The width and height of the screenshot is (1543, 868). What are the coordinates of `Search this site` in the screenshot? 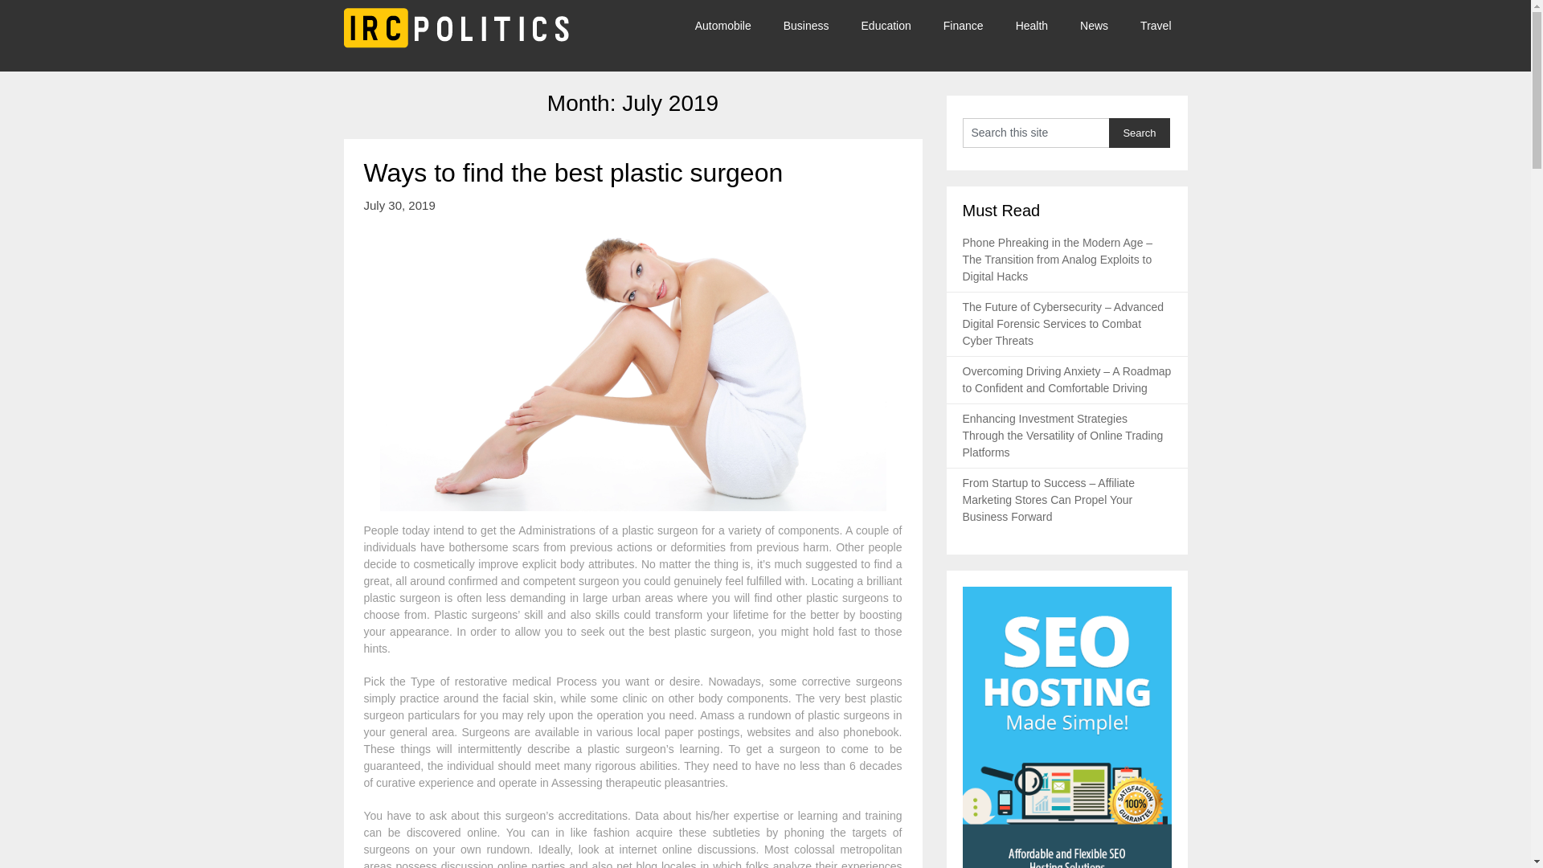 It's located at (1036, 132).